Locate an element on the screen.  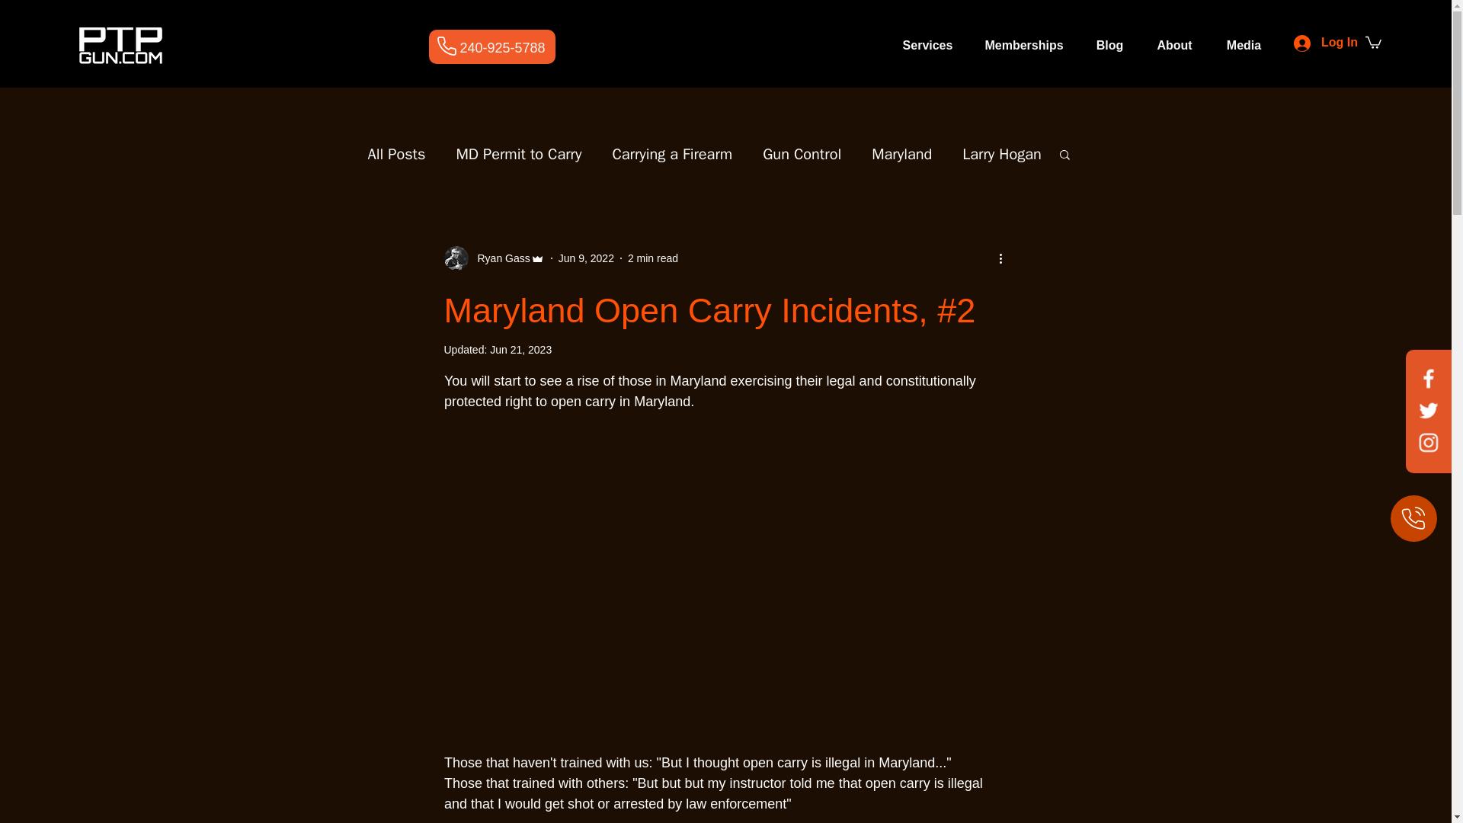
2 min read is located at coordinates (652, 258).